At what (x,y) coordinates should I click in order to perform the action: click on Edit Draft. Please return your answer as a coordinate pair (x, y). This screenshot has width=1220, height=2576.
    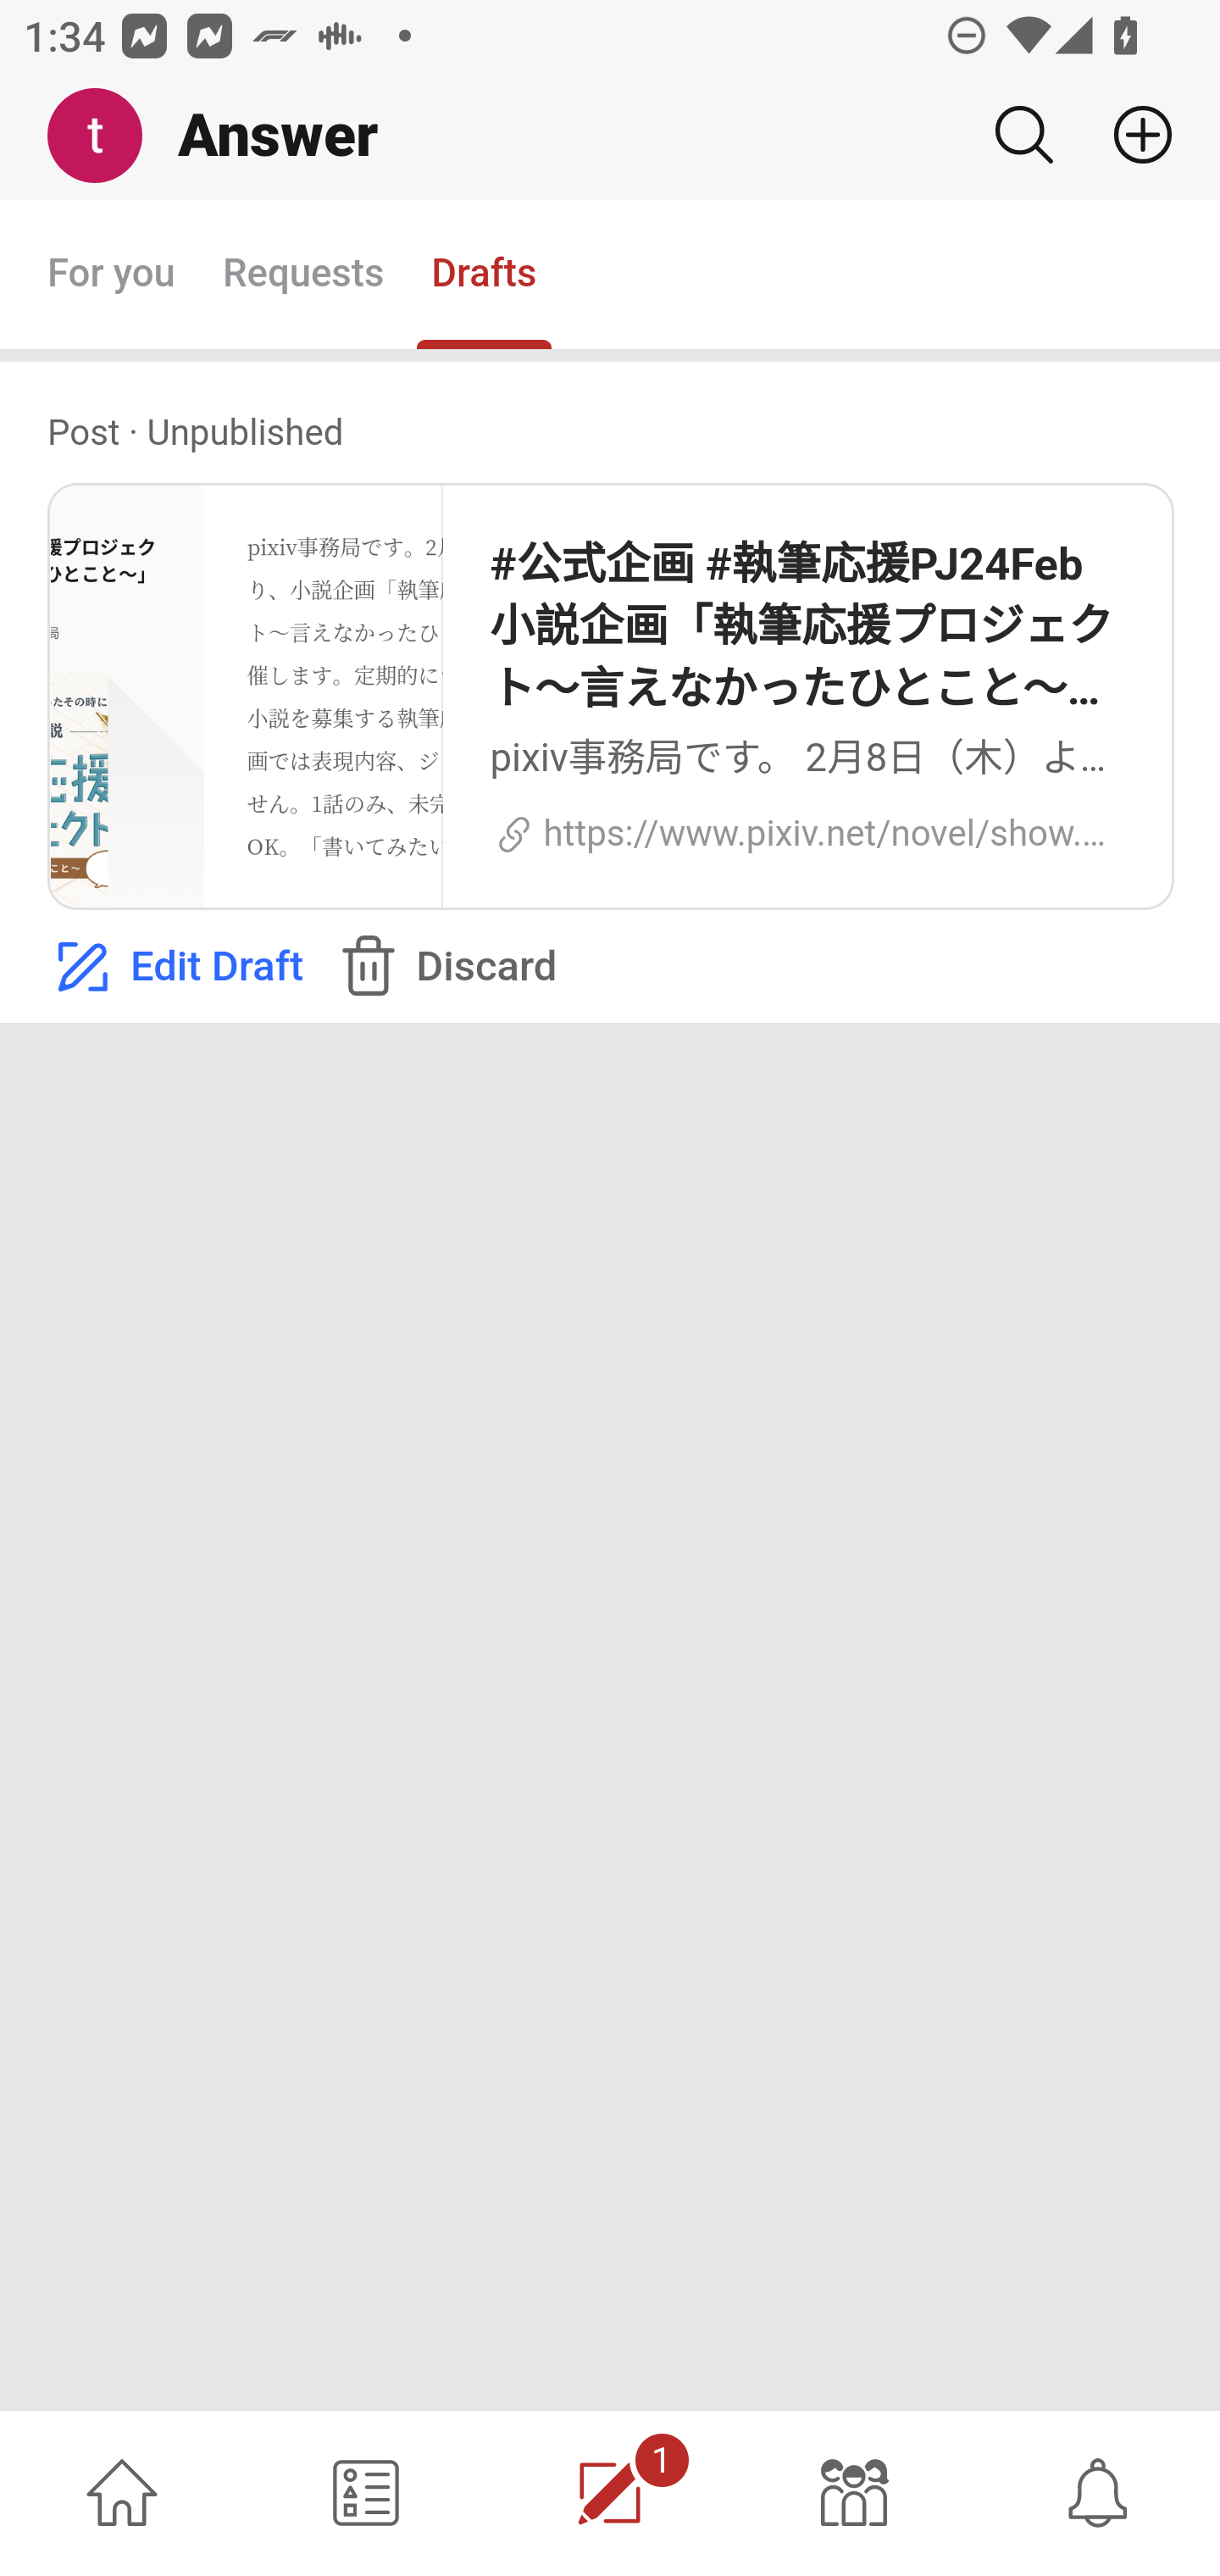
    Looking at the image, I should click on (175, 967).